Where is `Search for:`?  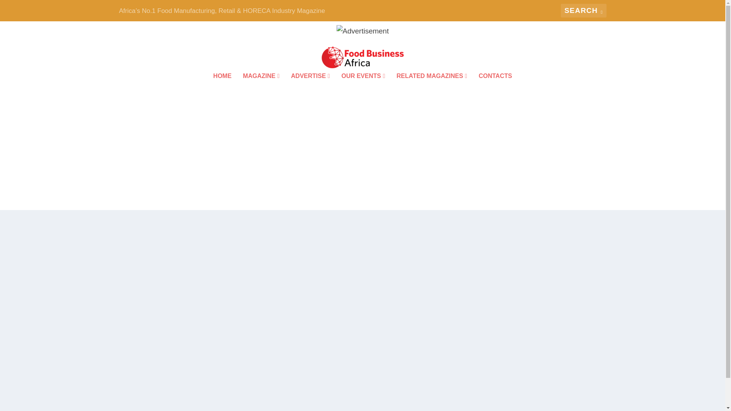
Search for: is located at coordinates (583, 11).